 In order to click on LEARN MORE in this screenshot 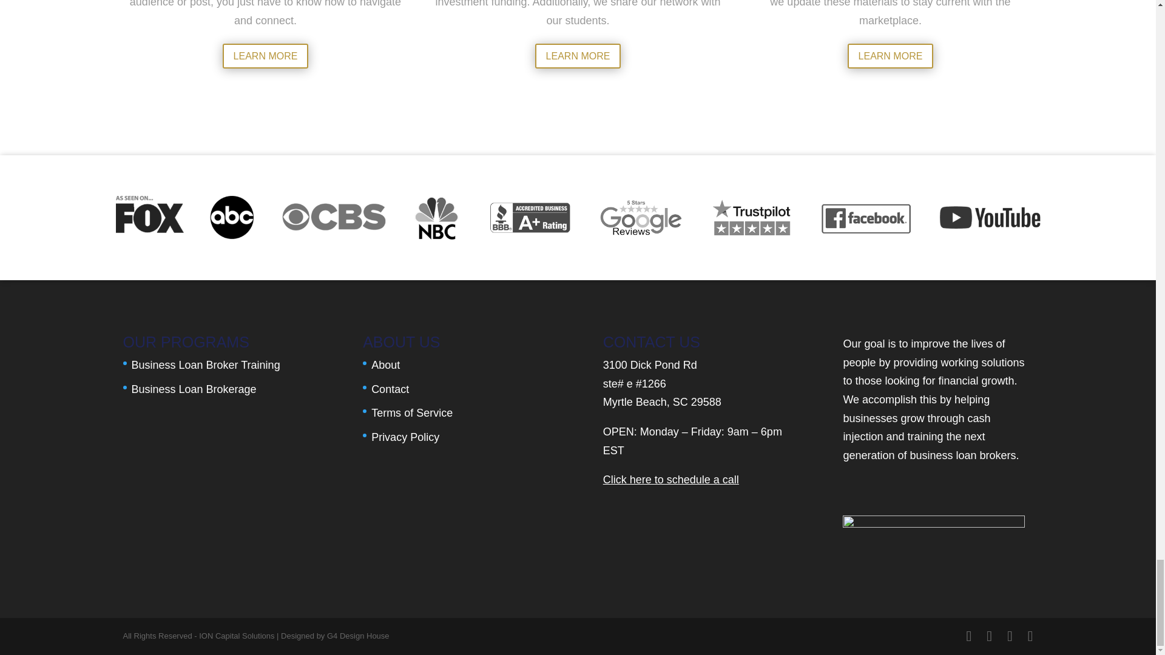, I will do `click(578, 56)`.